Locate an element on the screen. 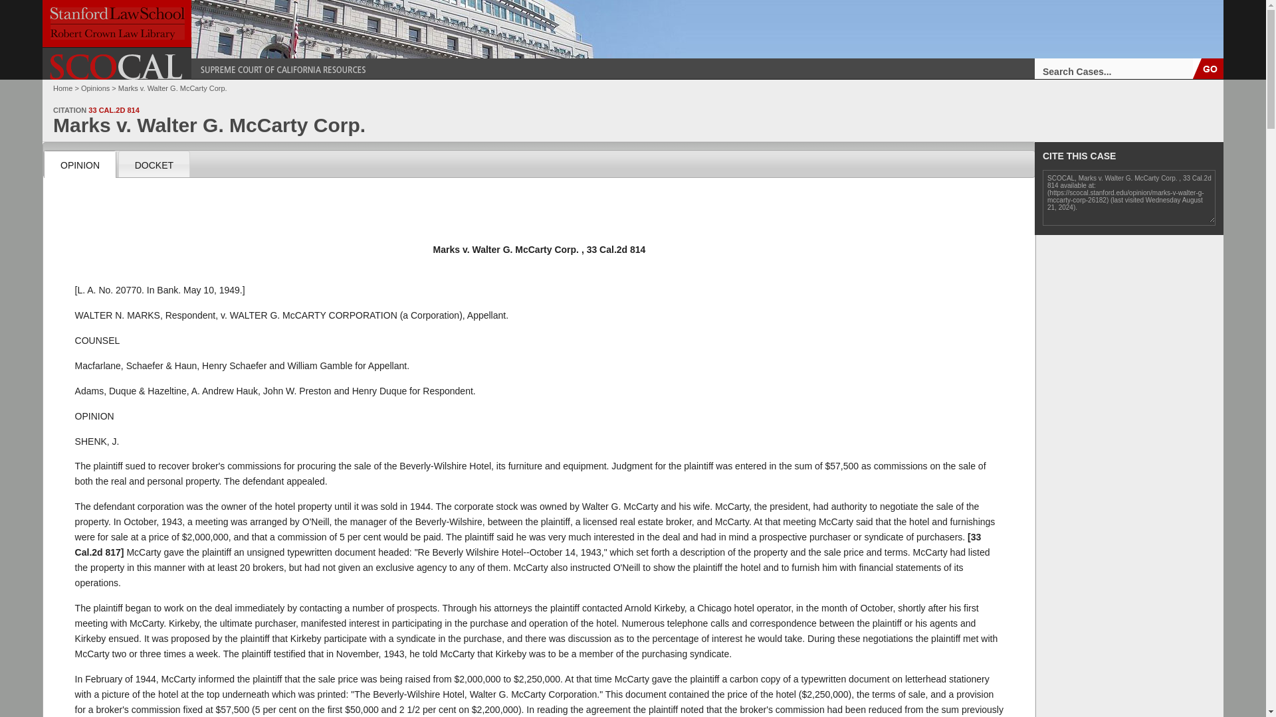 This screenshot has width=1276, height=717. Opinions is located at coordinates (96, 88).